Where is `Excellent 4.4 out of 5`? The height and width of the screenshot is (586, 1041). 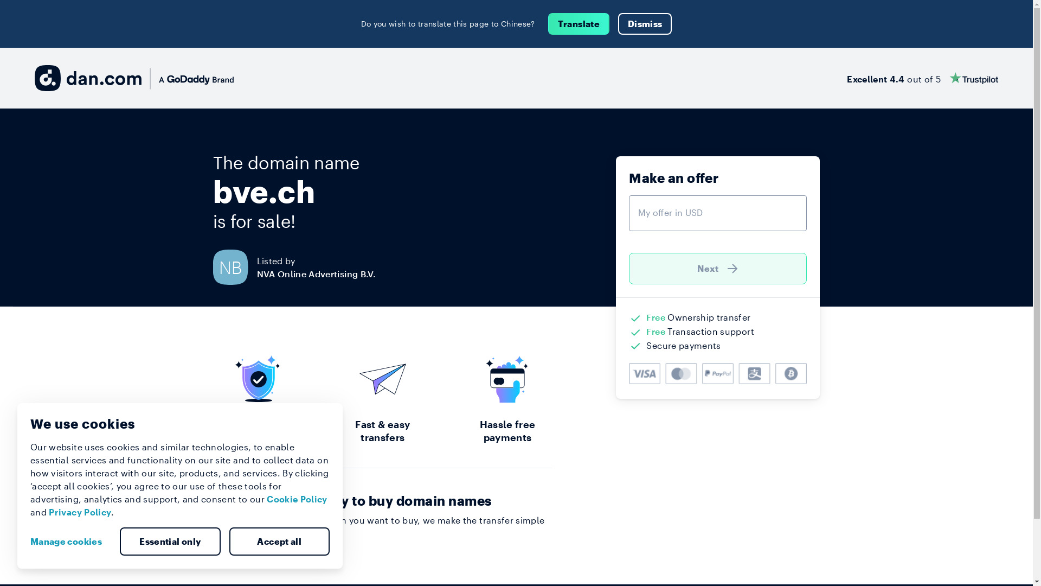
Excellent 4.4 out of 5 is located at coordinates (923, 78).